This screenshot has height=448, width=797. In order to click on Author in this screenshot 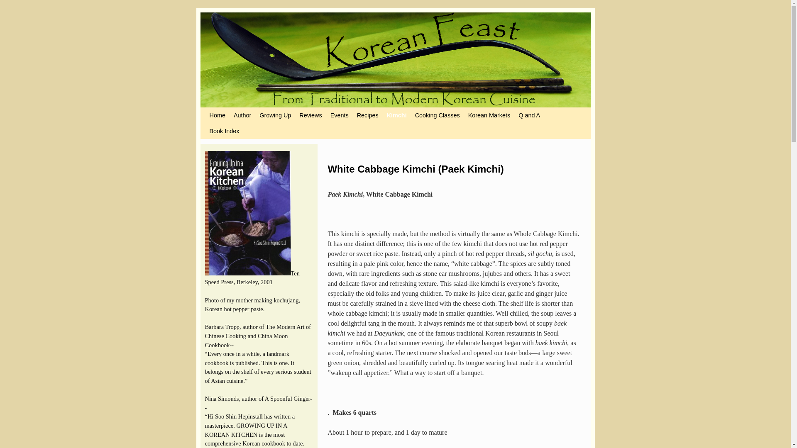, I will do `click(242, 115)`.